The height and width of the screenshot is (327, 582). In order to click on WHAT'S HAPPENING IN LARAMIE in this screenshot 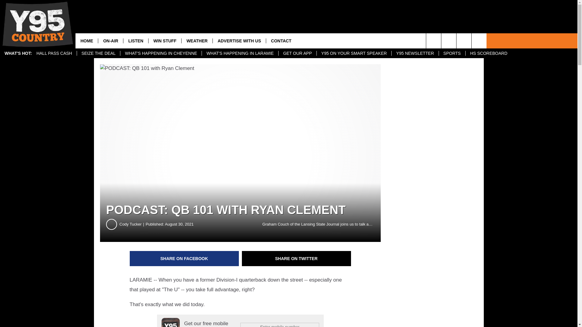, I will do `click(239, 53)`.